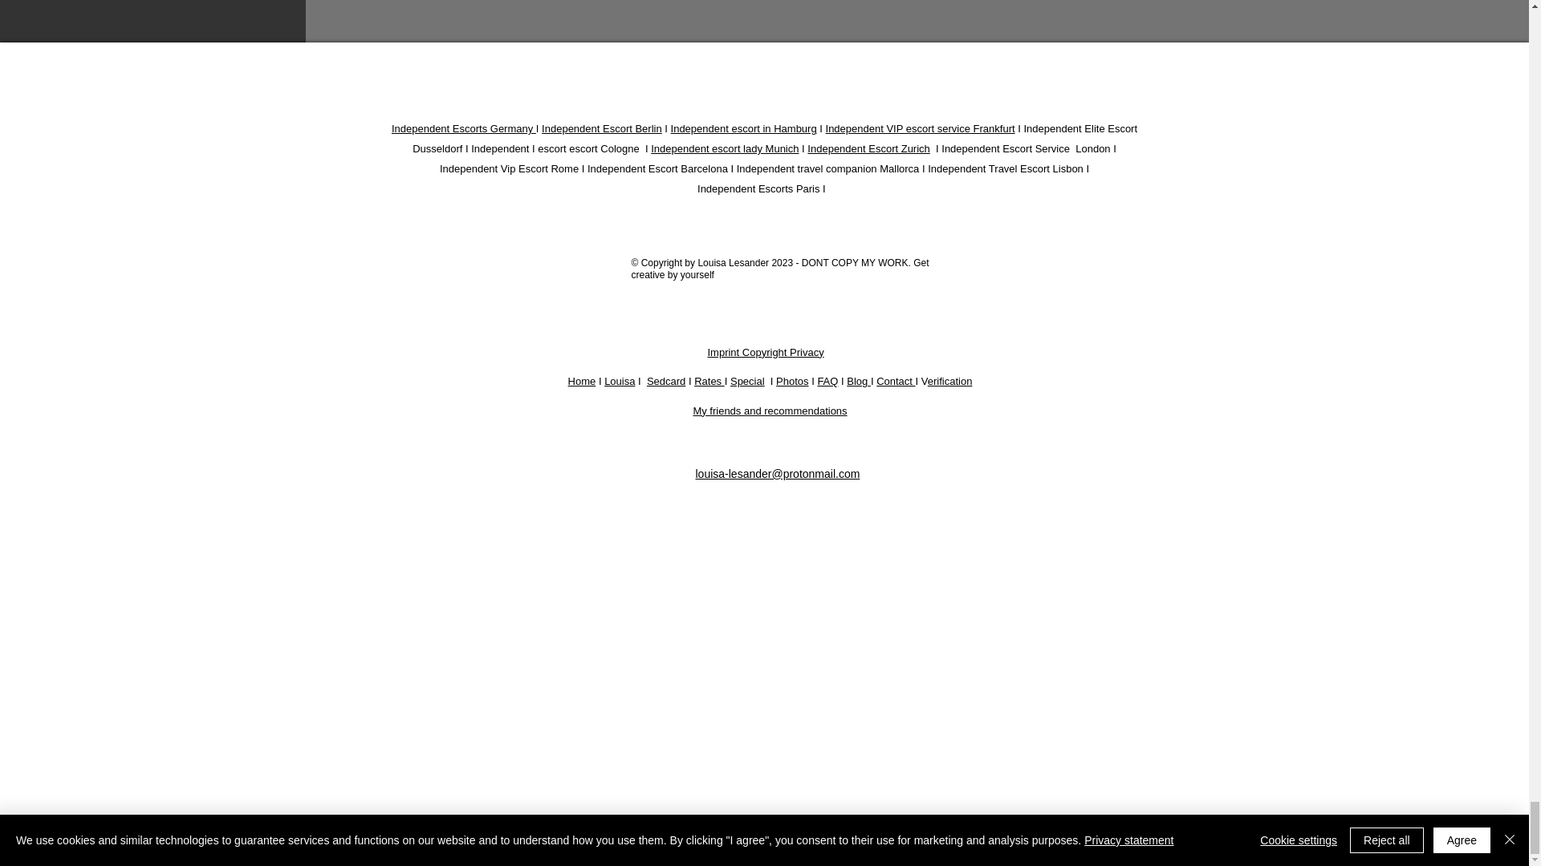 This screenshot has width=1541, height=866. Describe the element at coordinates (710, 380) in the screenshot. I see `Rates ` at that location.